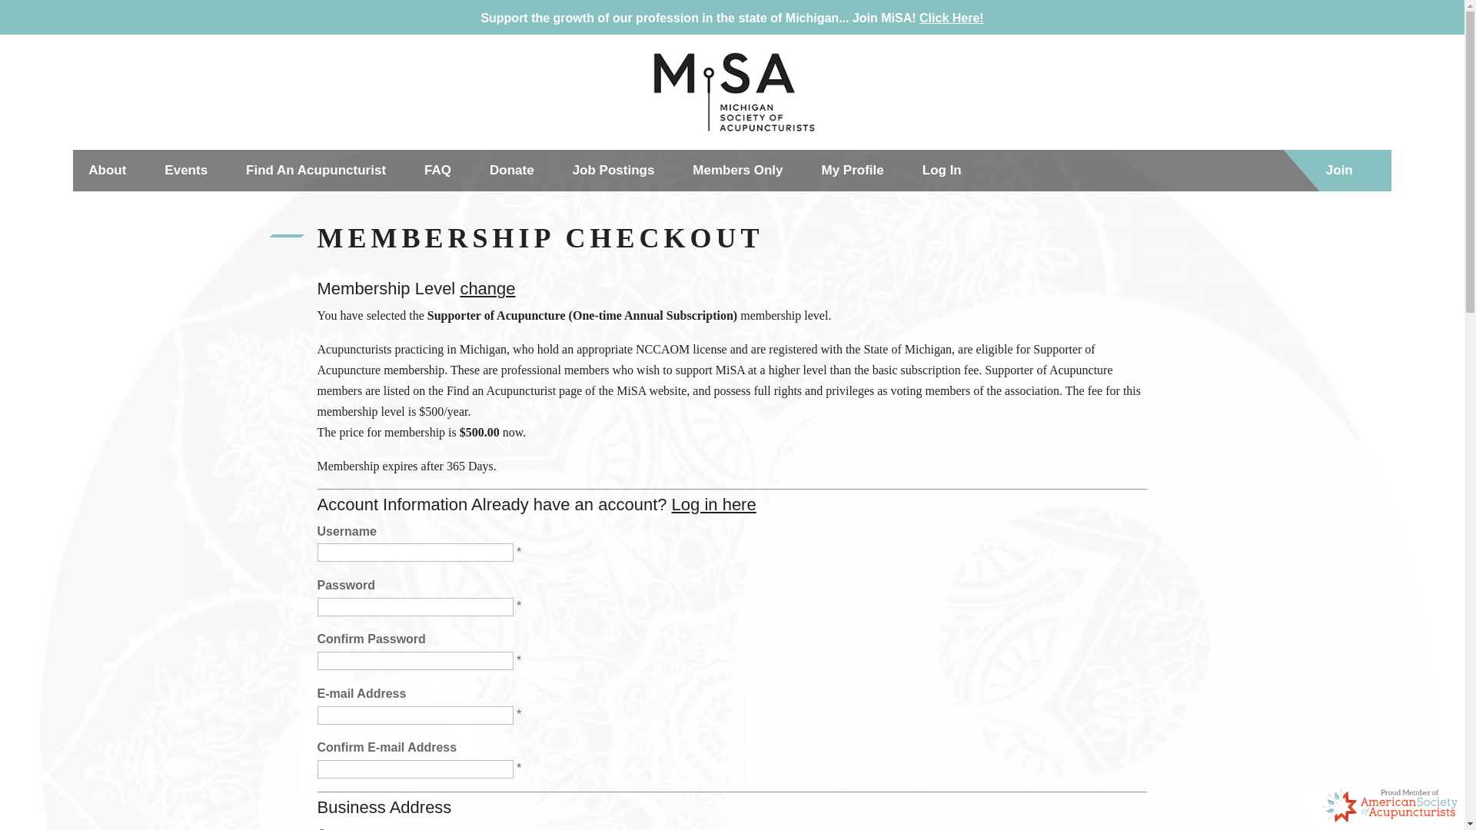 The height and width of the screenshot is (830, 1476). I want to click on Required Field, so click(518, 768).